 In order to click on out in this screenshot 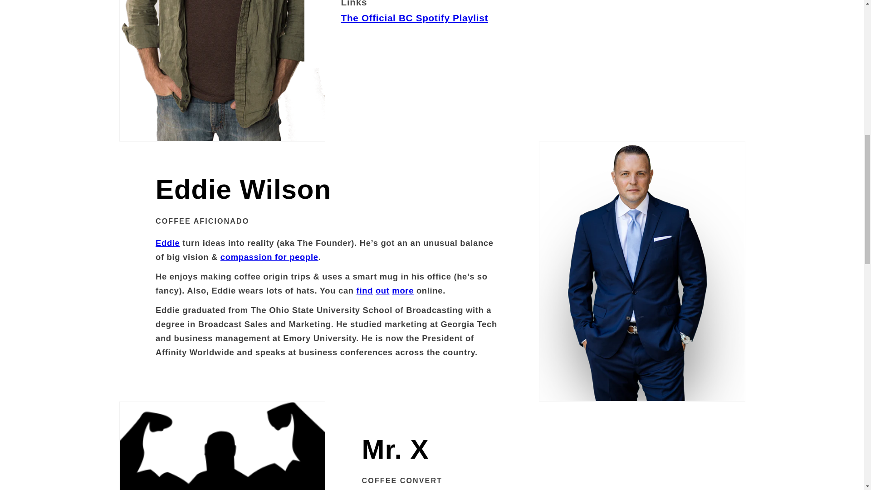, I will do `click(382, 290)`.